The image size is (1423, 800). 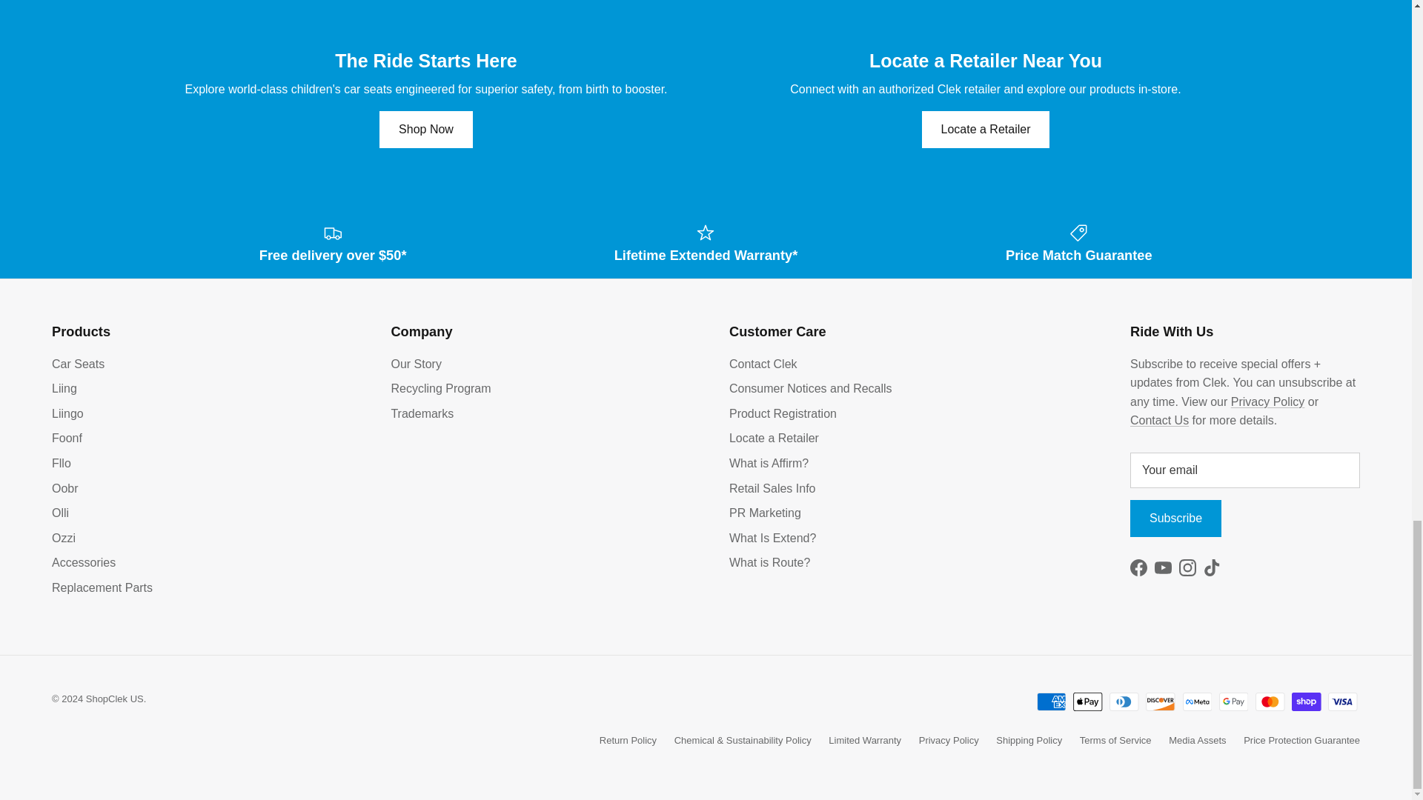 I want to click on ShopClek US on TikTok, so click(x=1213, y=567).